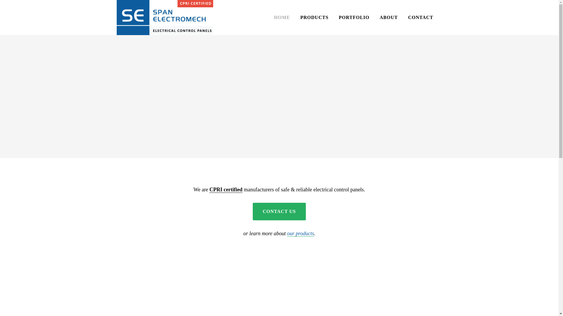  I want to click on CONTACT, so click(421, 18).